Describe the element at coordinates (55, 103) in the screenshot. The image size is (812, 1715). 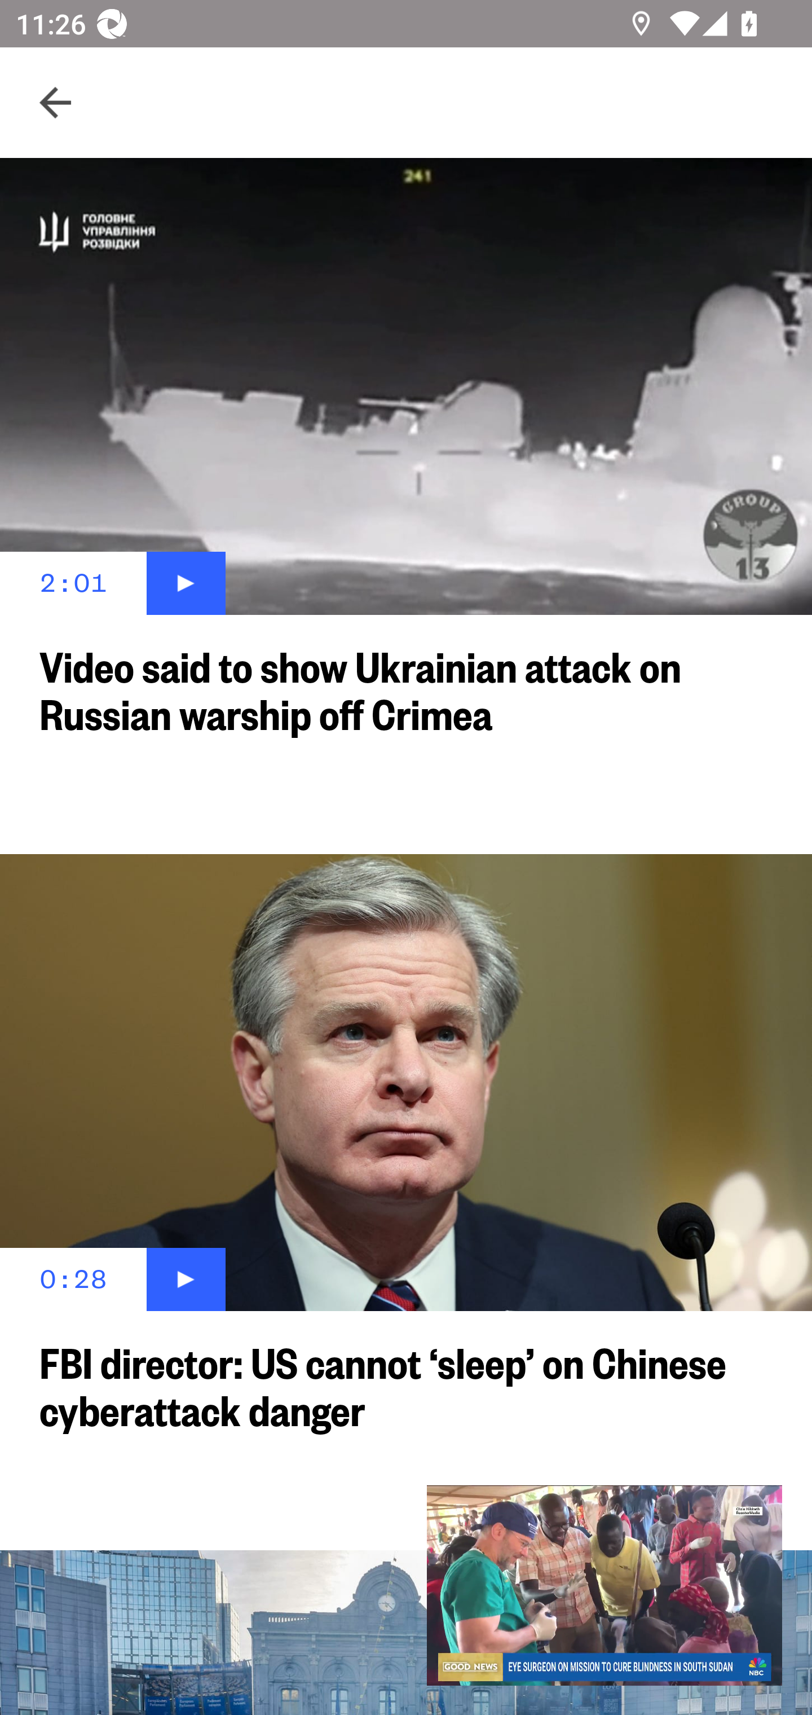
I see `Navigate up` at that location.